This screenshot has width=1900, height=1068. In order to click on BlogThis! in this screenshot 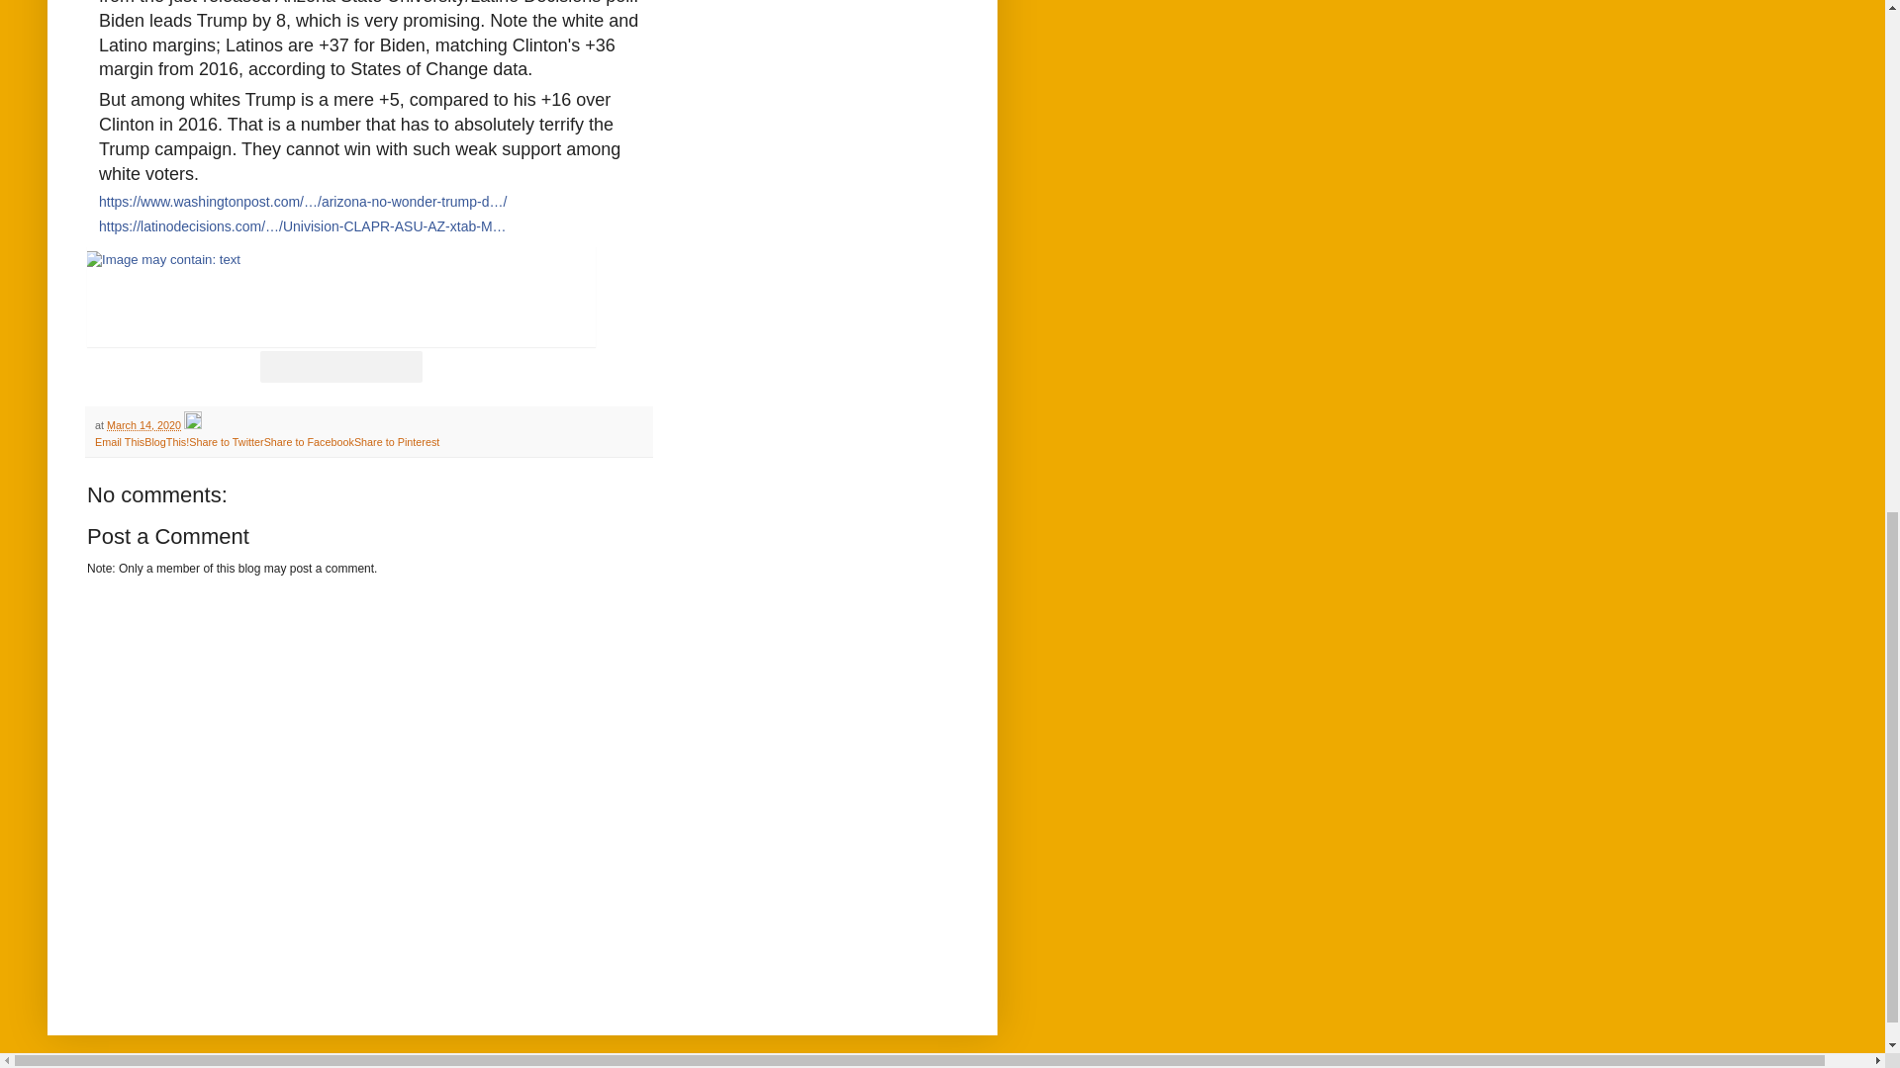, I will do `click(166, 441)`.